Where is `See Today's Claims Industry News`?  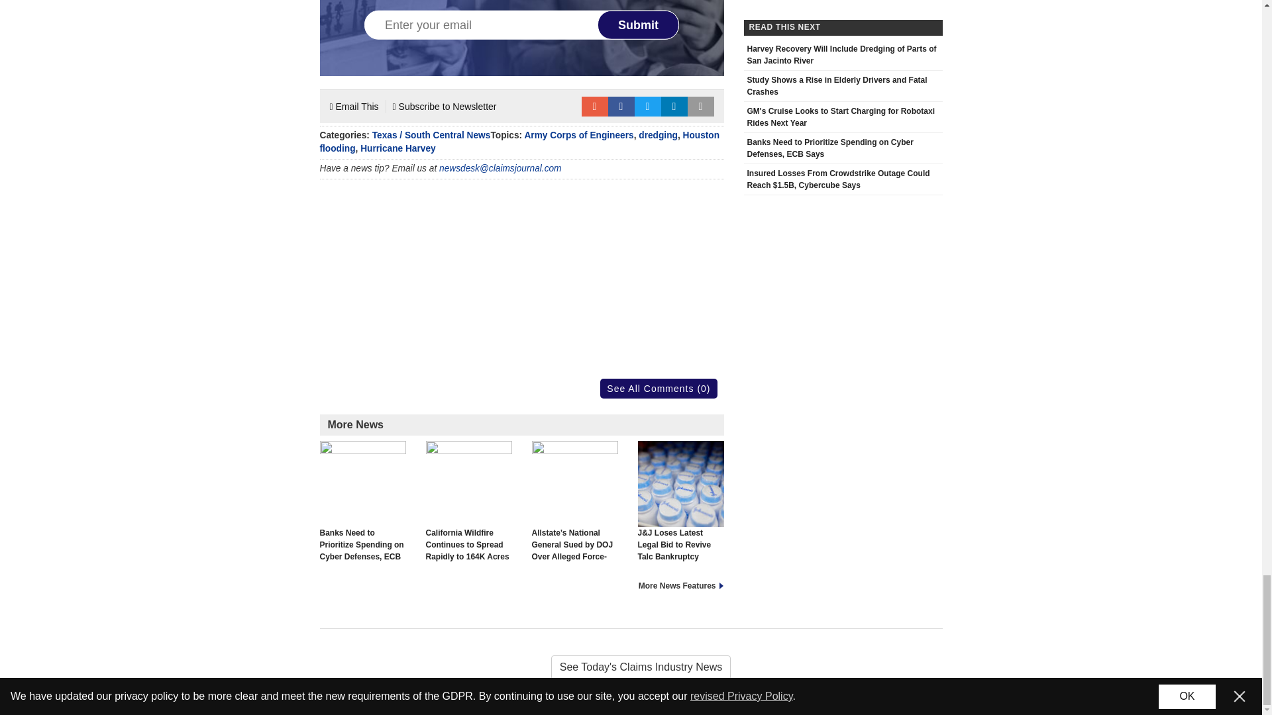
See Today's Claims Industry News is located at coordinates (631, 667).